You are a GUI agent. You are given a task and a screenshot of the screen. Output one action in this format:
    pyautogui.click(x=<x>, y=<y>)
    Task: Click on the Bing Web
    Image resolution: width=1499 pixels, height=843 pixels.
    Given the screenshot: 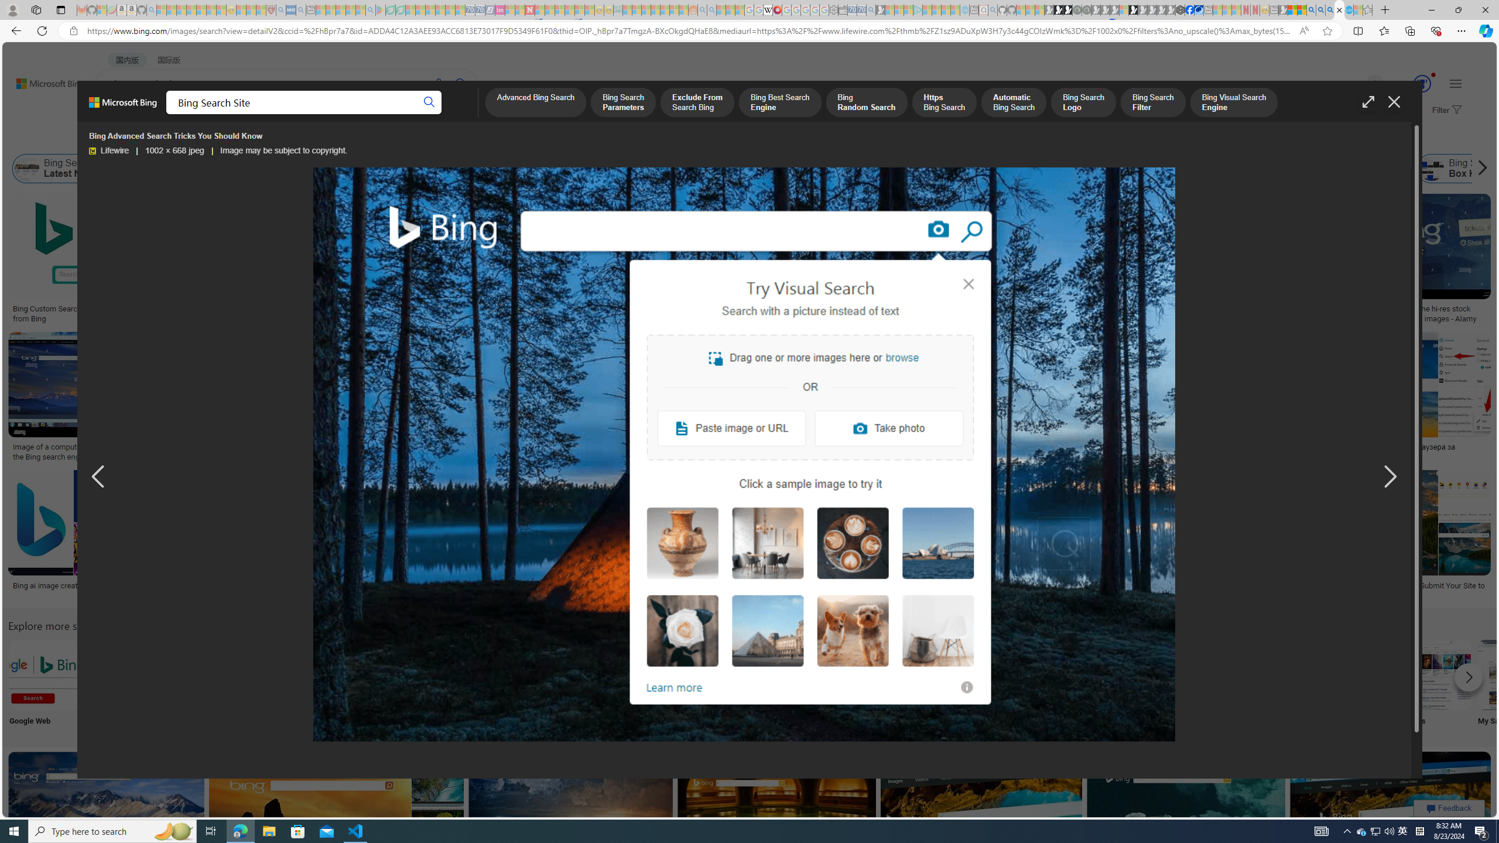 What is the action you would take?
    pyautogui.click(x=1266, y=169)
    